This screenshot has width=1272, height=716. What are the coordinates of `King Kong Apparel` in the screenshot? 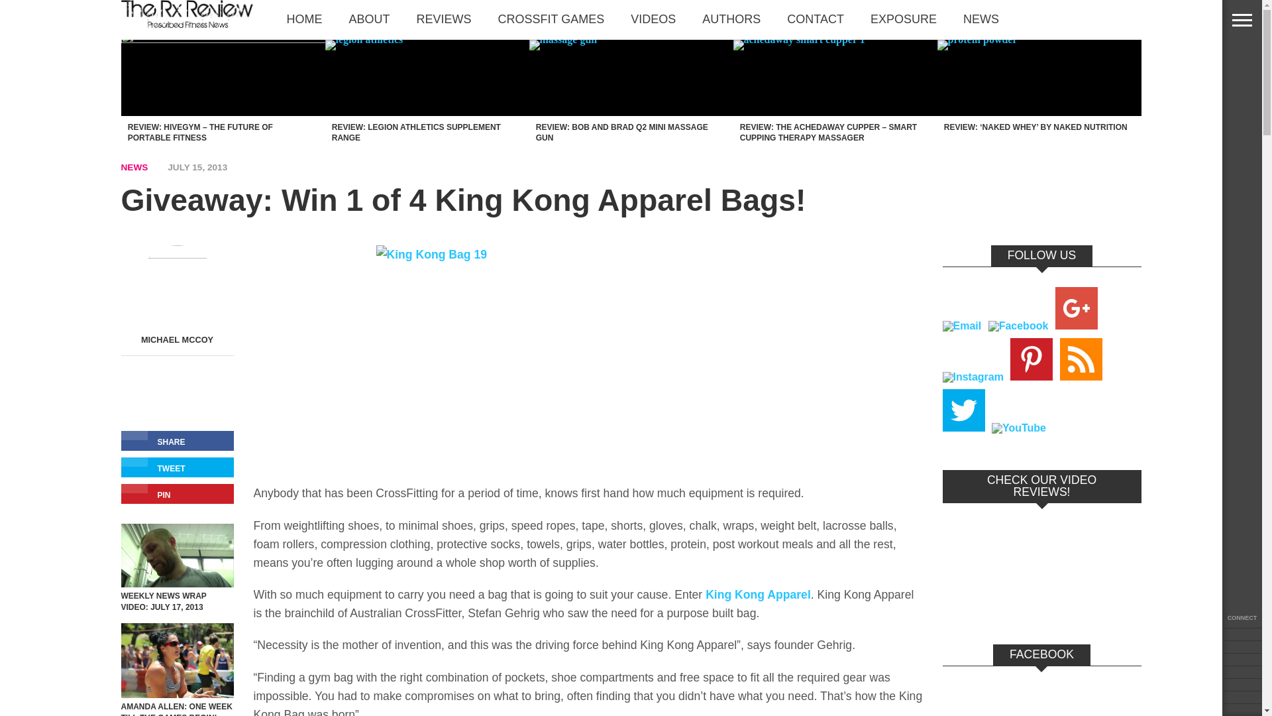 It's located at (758, 594).